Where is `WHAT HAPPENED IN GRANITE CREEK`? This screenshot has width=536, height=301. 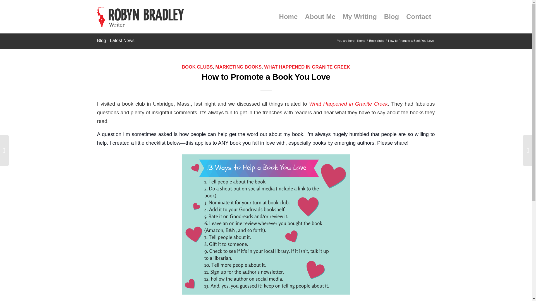
WHAT HAPPENED IN GRANITE CREEK is located at coordinates (307, 67).